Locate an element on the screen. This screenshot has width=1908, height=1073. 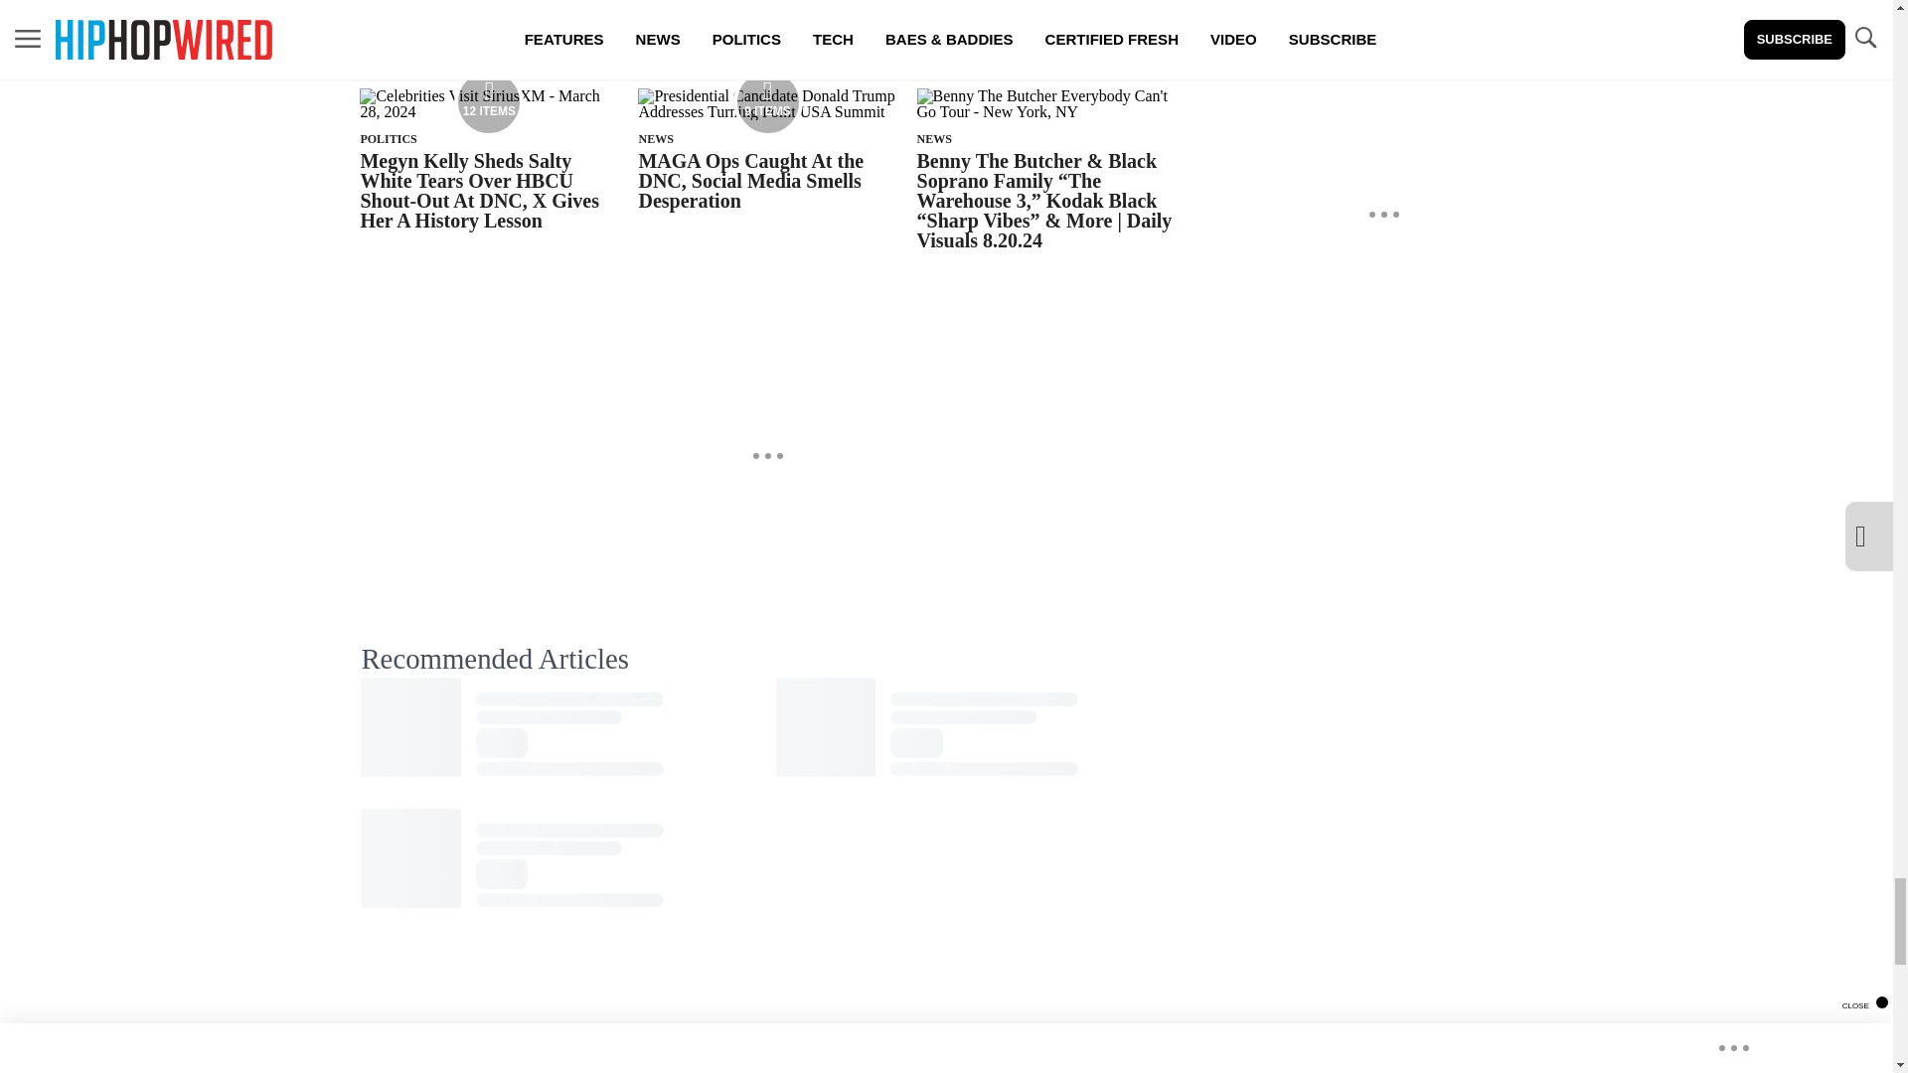
Michelle Obama Speaks At The DNC, Dazzles Social Media is located at coordinates (1033, 30).